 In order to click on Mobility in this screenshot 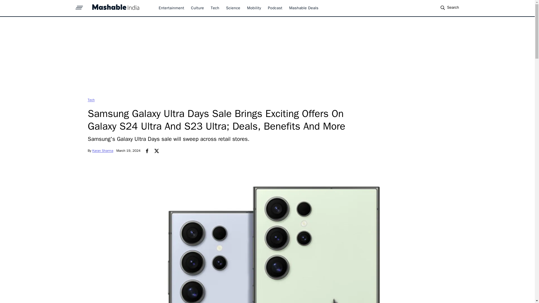, I will do `click(254, 8)`.